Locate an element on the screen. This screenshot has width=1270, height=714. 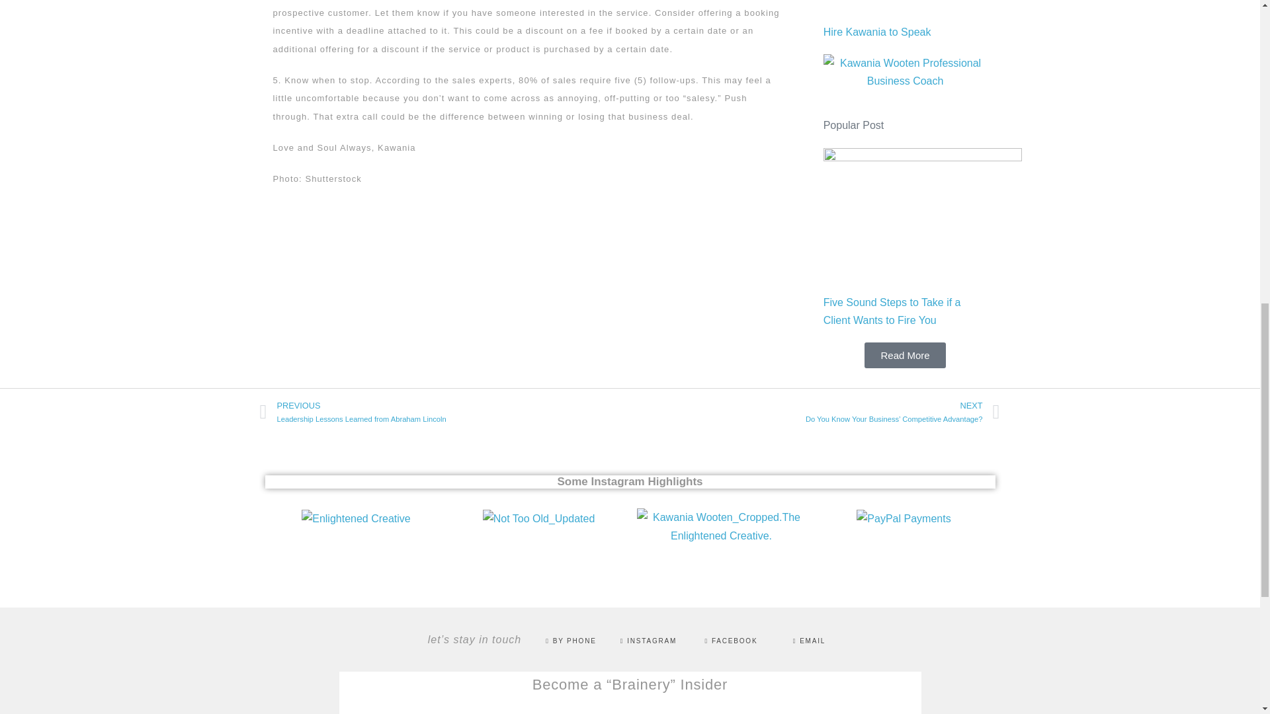
Some Instagram Highlights is located at coordinates (877, 32).